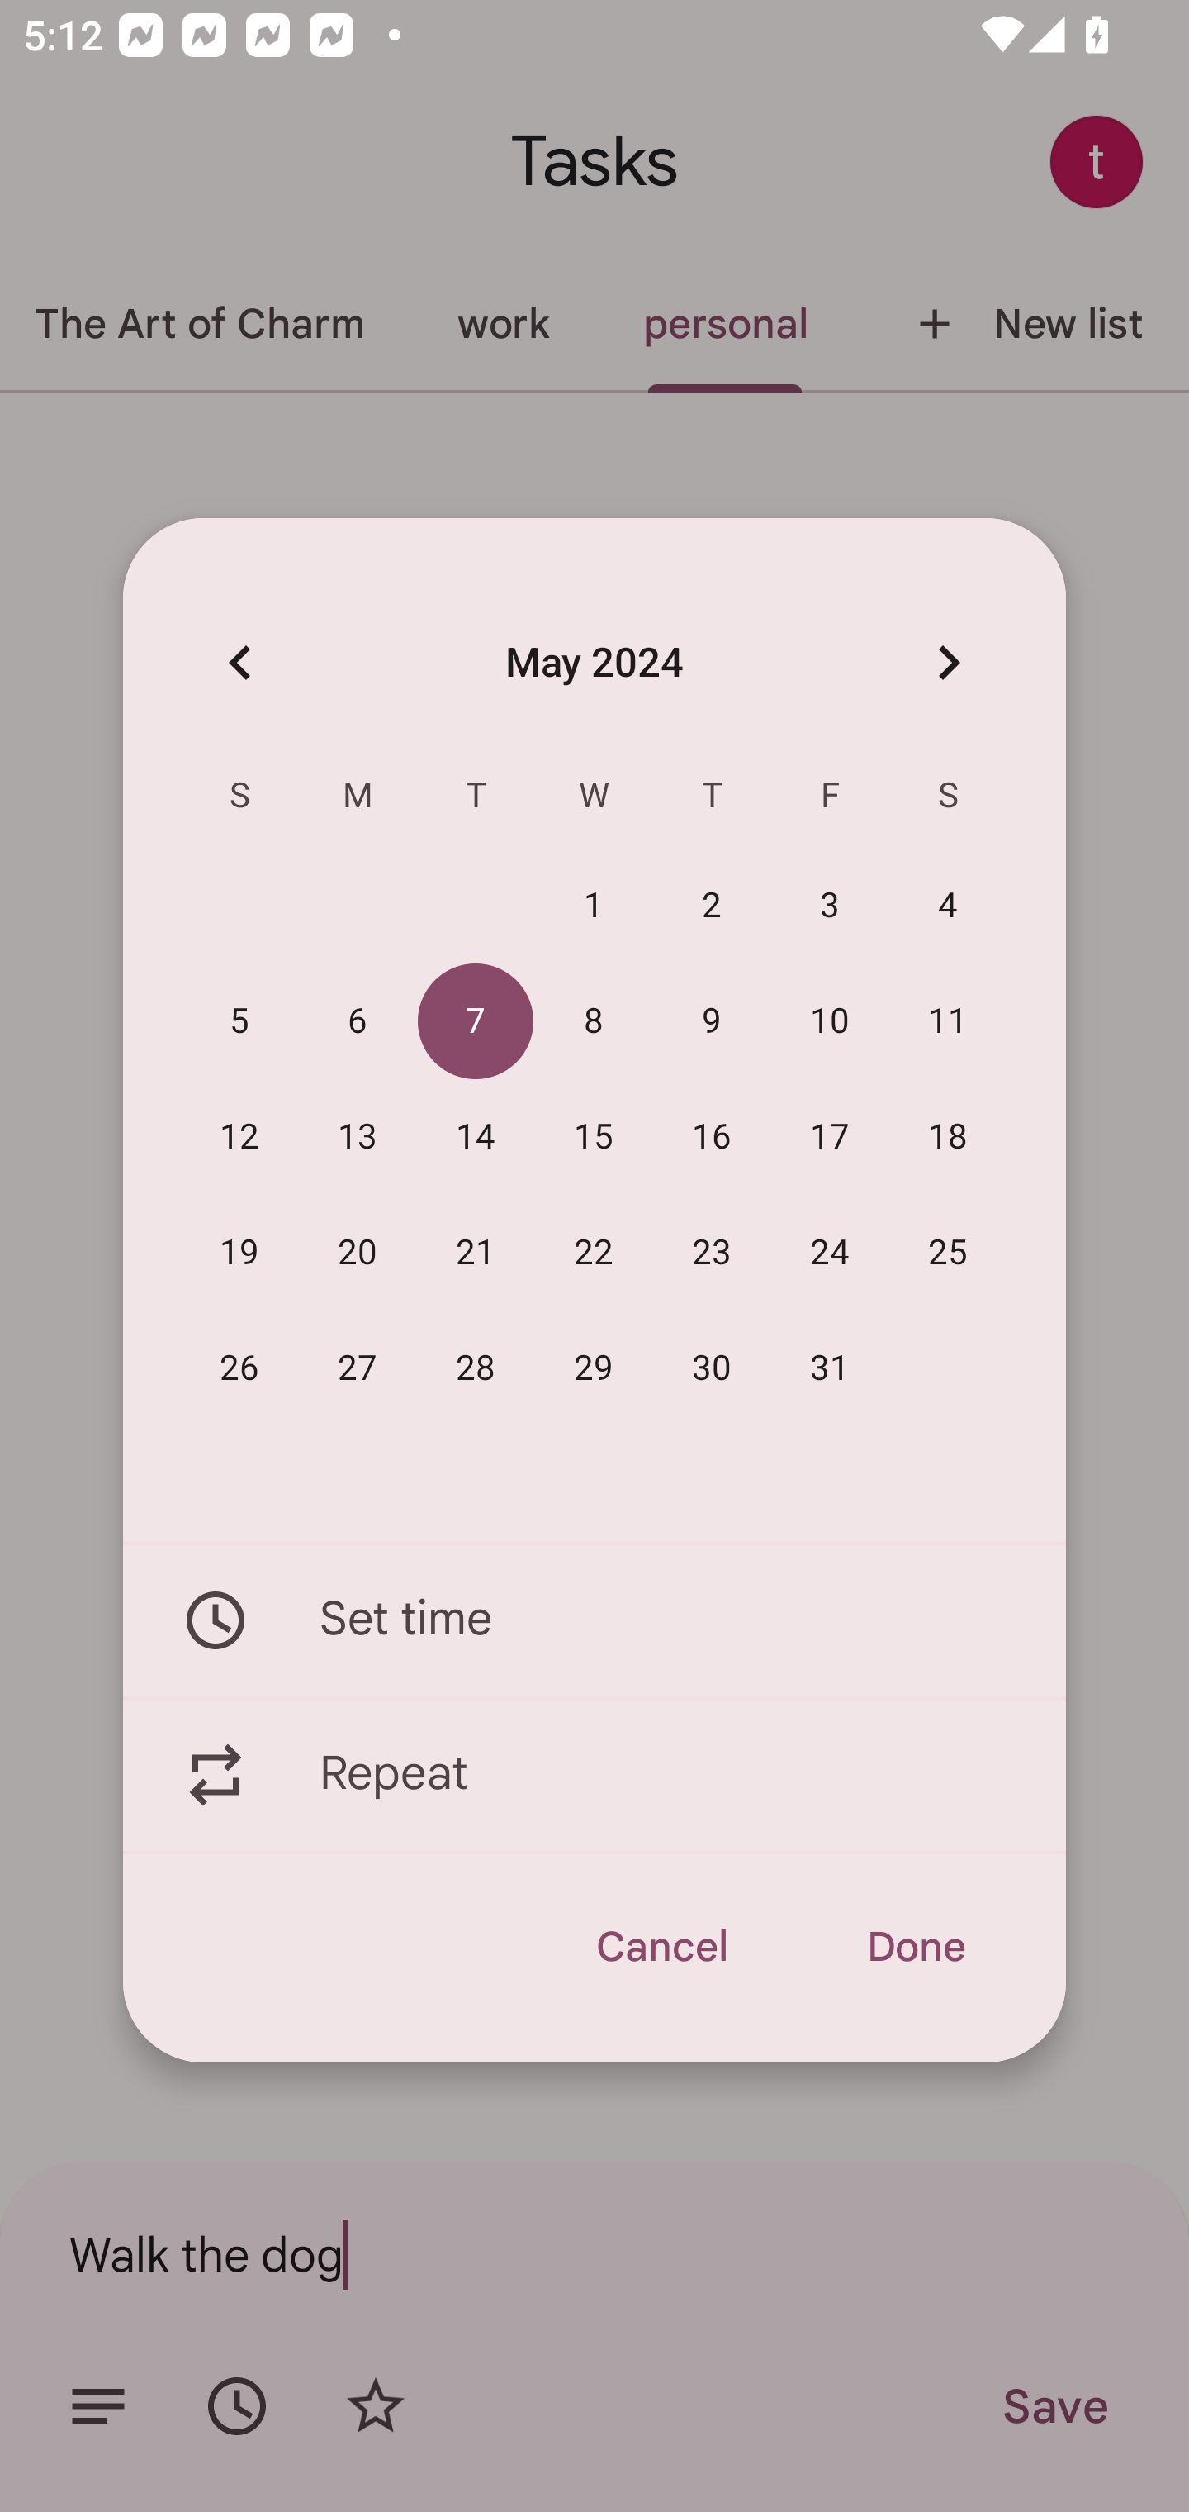 Image resolution: width=1189 pixels, height=2512 pixels. I want to click on 17 17 May 2024, so click(831, 1138).